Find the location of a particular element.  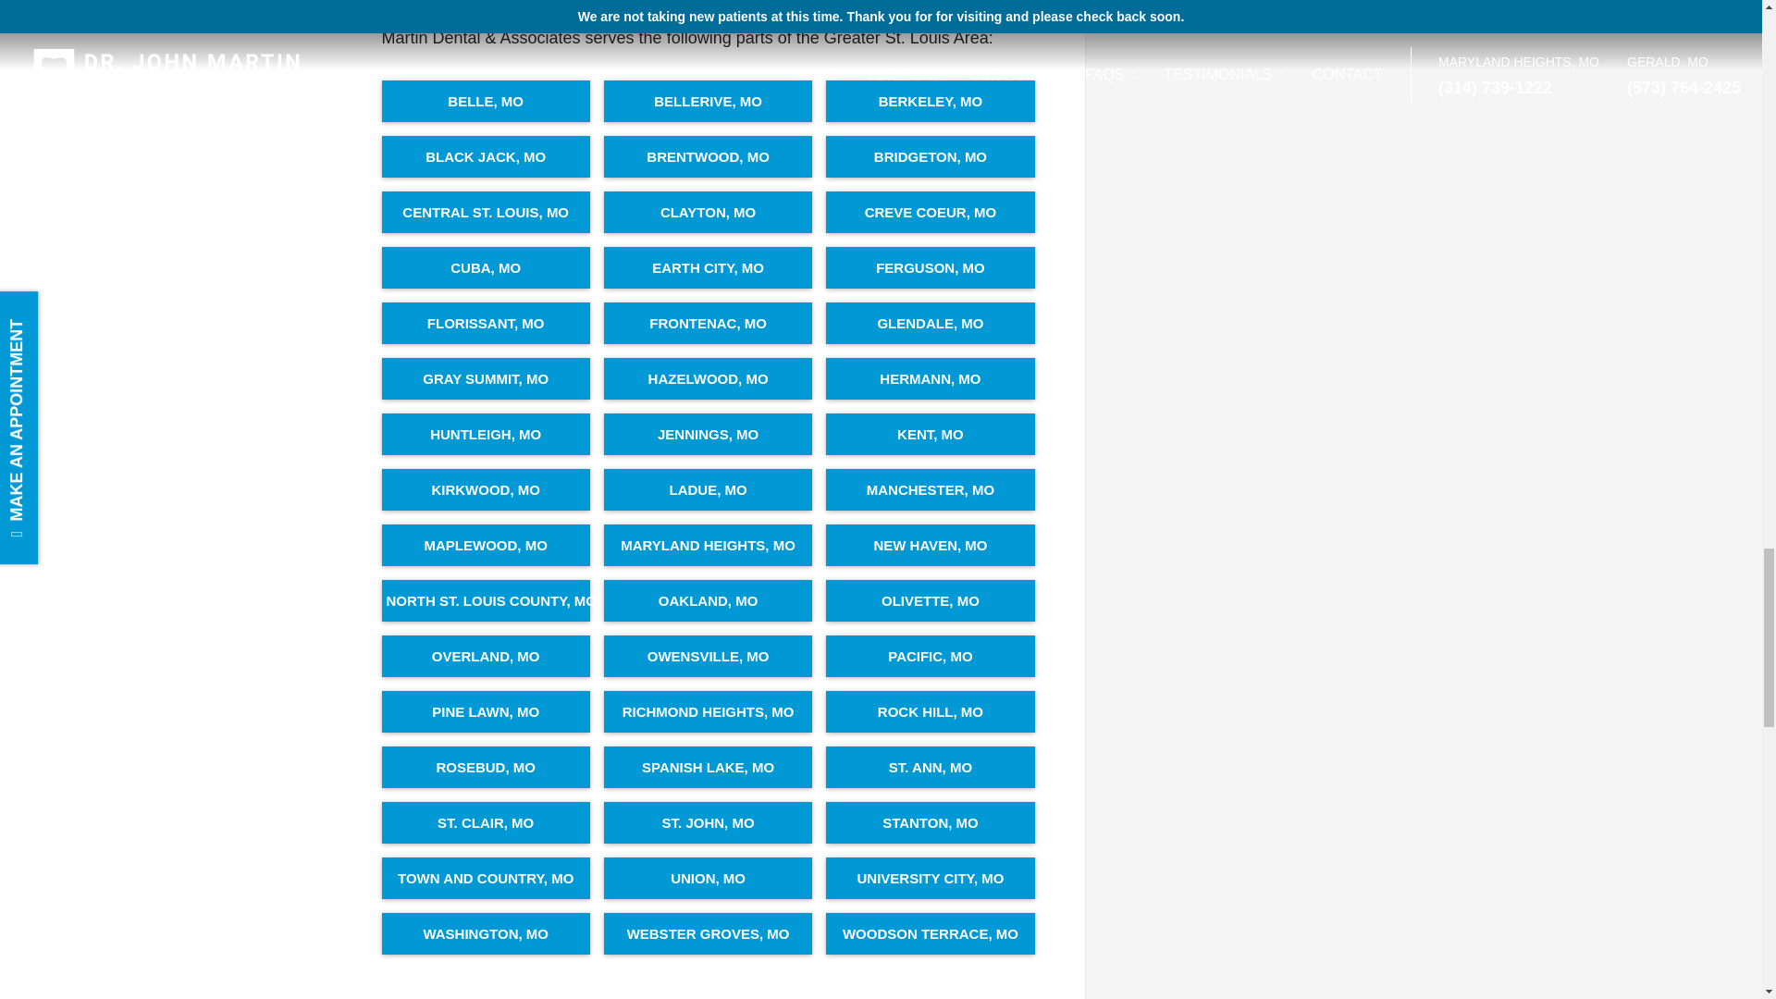

BRIDGETON, MO is located at coordinates (929, 156).